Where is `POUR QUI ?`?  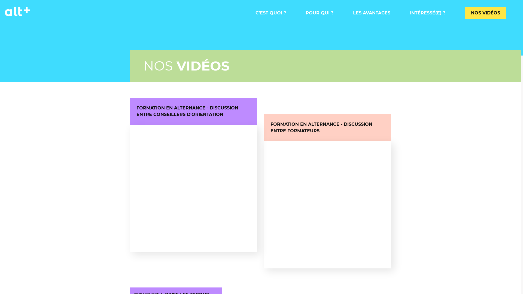
POUR QUI ? is located at coordinates (320, 13).